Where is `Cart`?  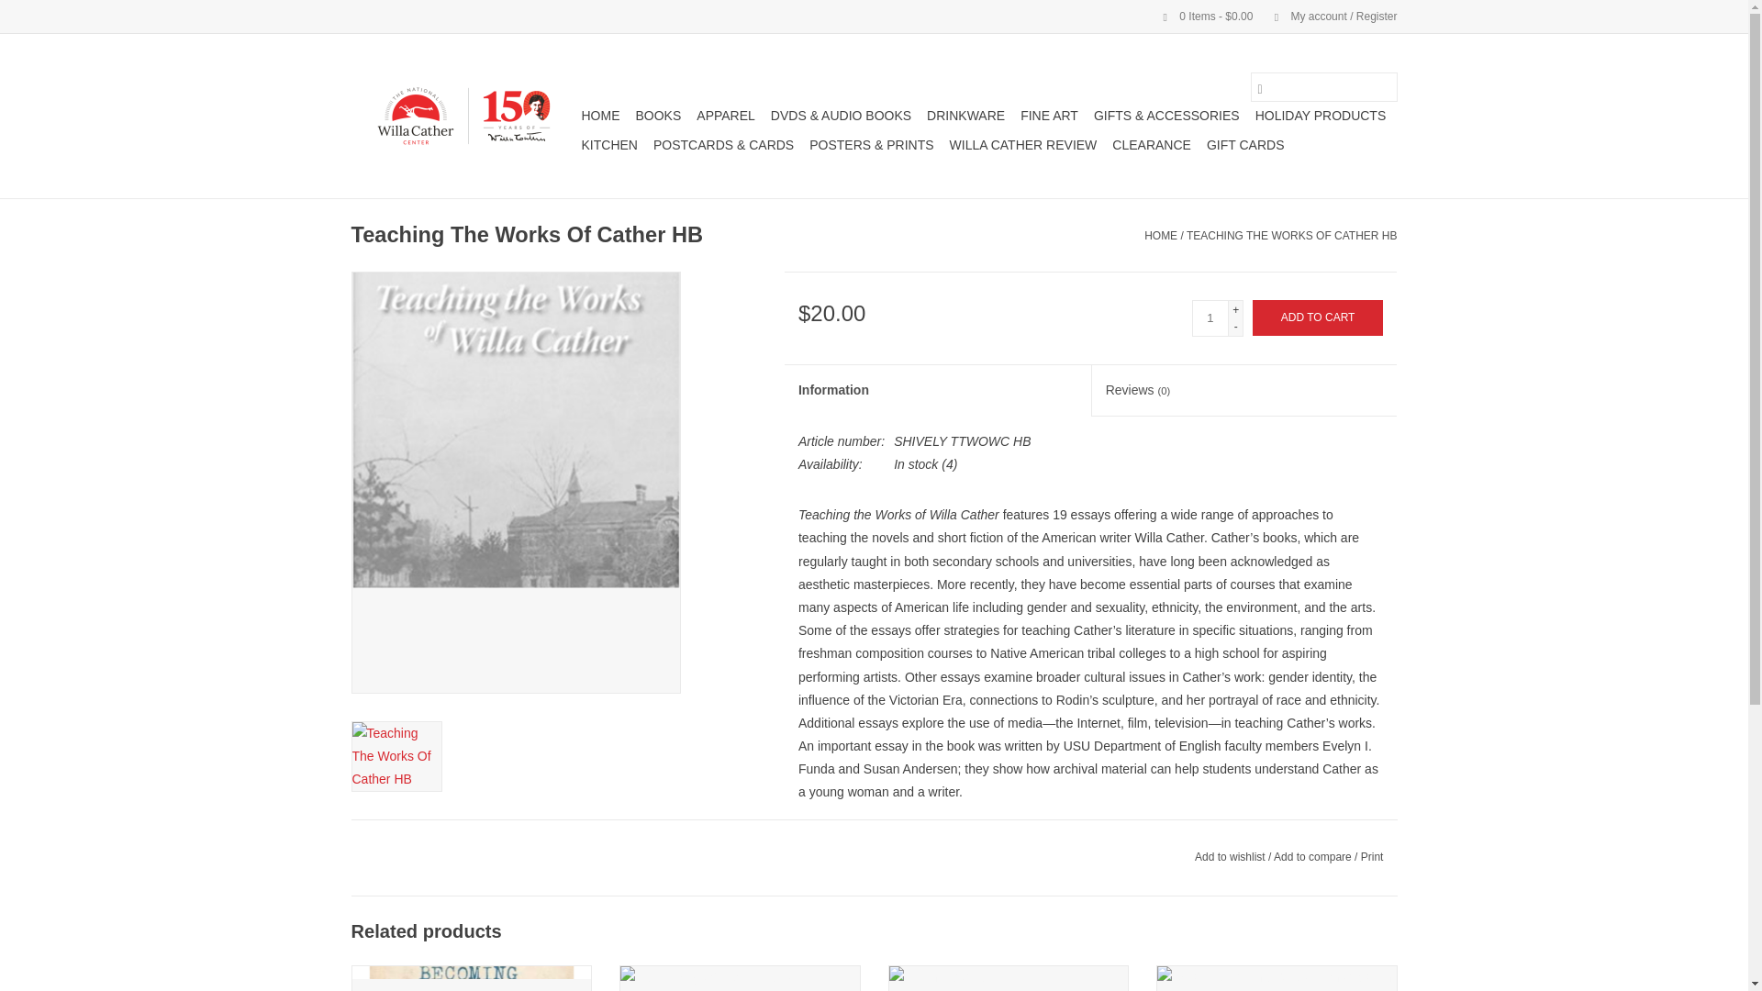
Cart is located at coordinates (1200, 16).